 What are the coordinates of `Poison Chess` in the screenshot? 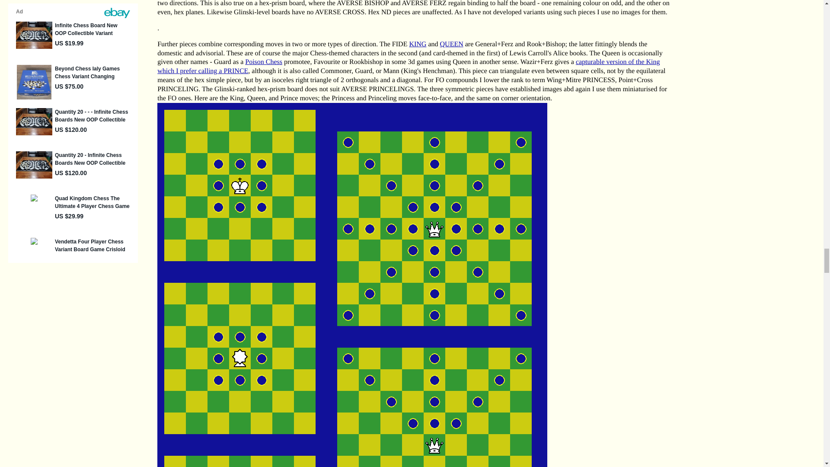 It's located at (263, 62).